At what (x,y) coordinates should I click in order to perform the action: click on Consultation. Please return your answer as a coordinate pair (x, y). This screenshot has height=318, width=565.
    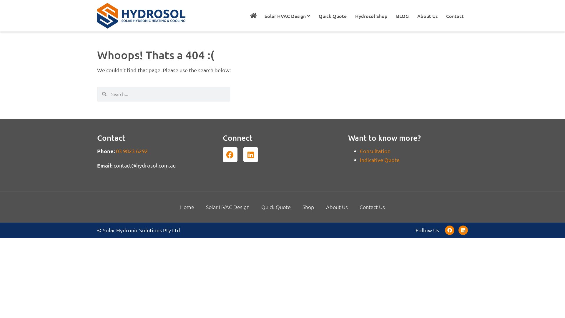
    Looking at the image, I should click on (375, 151).